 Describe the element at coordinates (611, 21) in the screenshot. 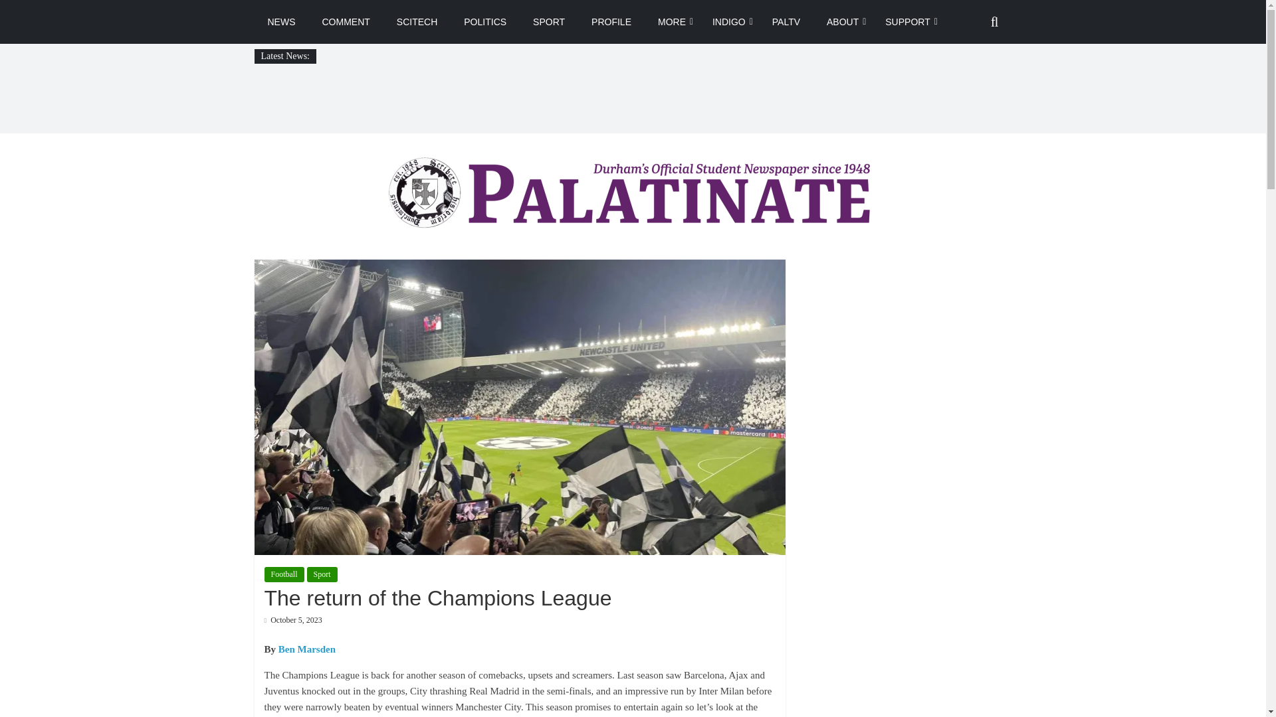

I see `PROFILE` at that location.